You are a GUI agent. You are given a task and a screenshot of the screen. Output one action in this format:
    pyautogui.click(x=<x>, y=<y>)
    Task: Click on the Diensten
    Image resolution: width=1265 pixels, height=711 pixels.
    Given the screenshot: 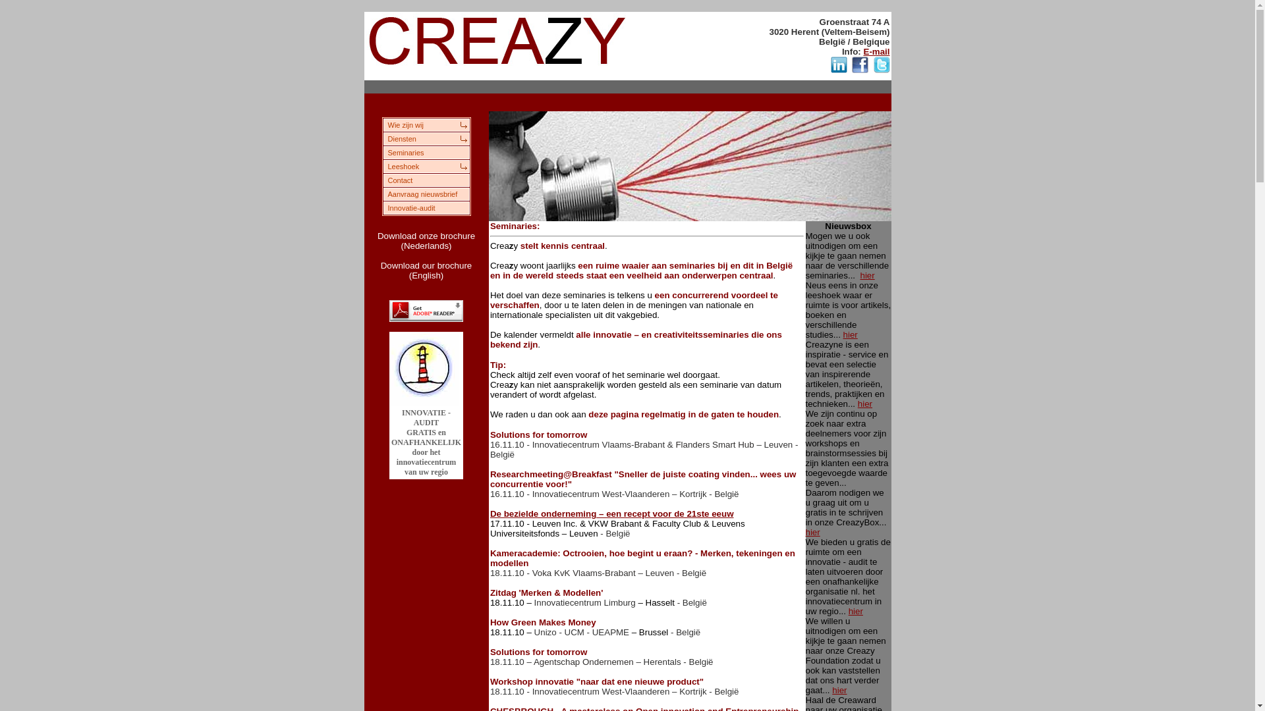 What is the action you would take?
    pyautogui.click(x=426, y=138)
    